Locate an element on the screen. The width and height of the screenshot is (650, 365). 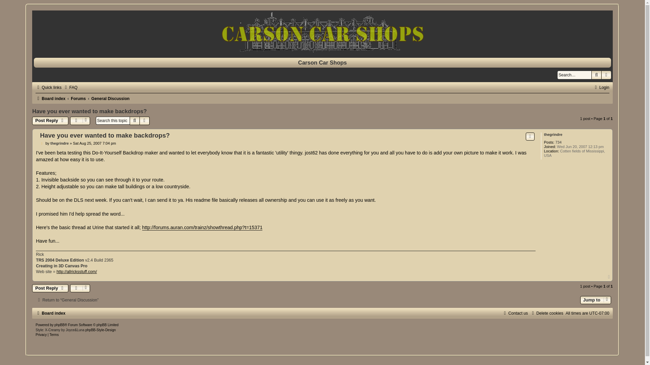
Board index is located at coordinates (322, 32).